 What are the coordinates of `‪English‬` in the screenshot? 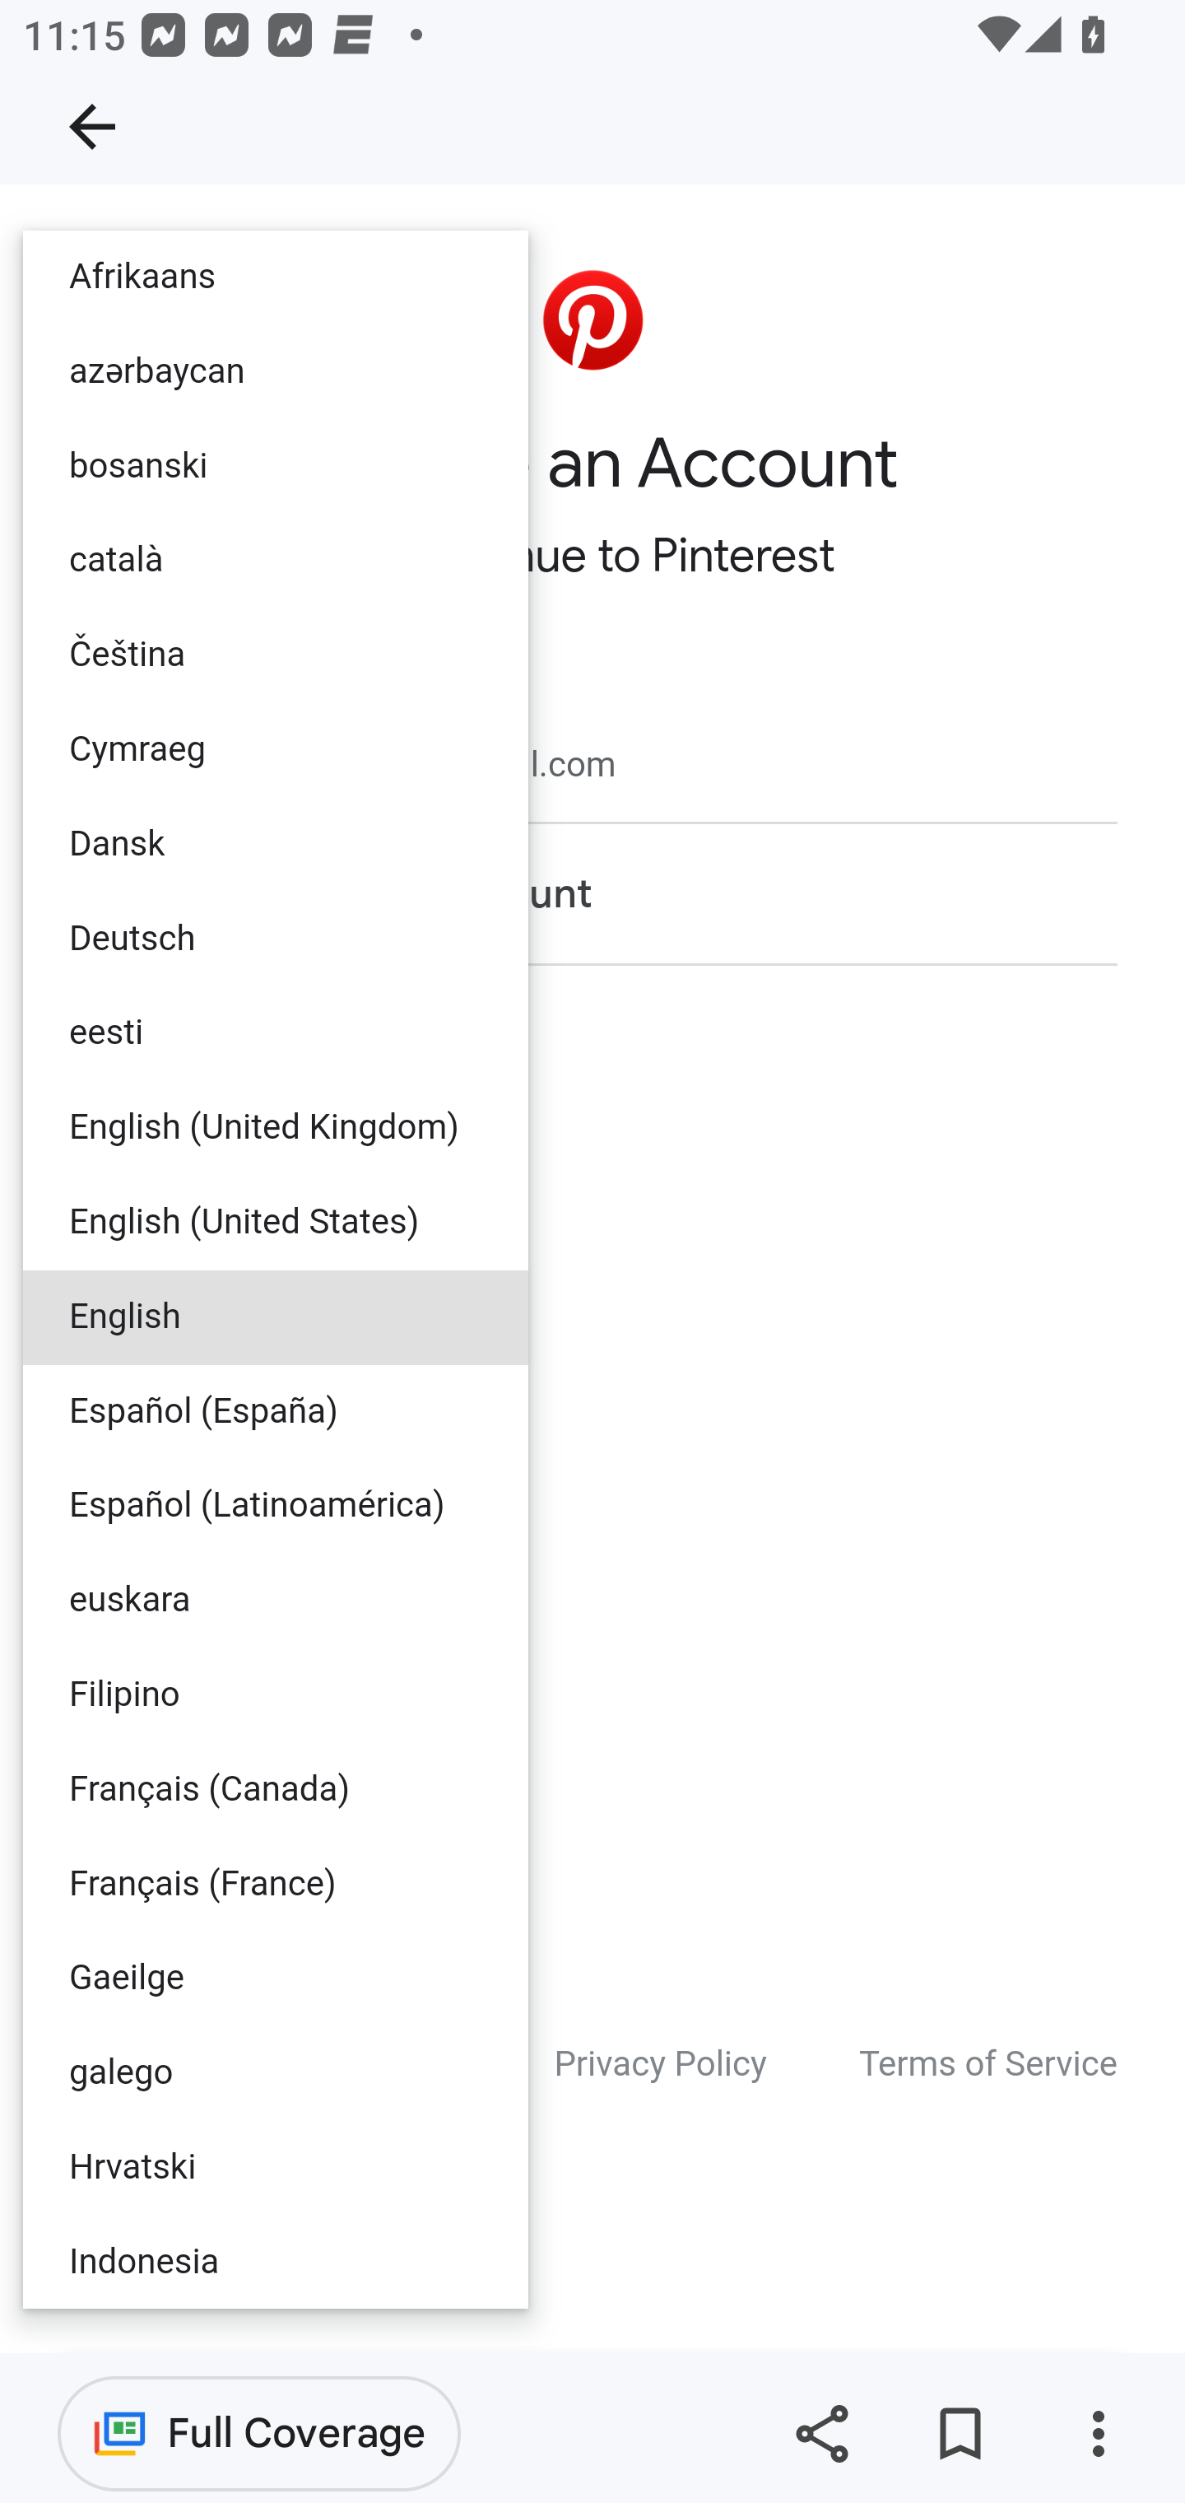 It's located at (276, 1317).